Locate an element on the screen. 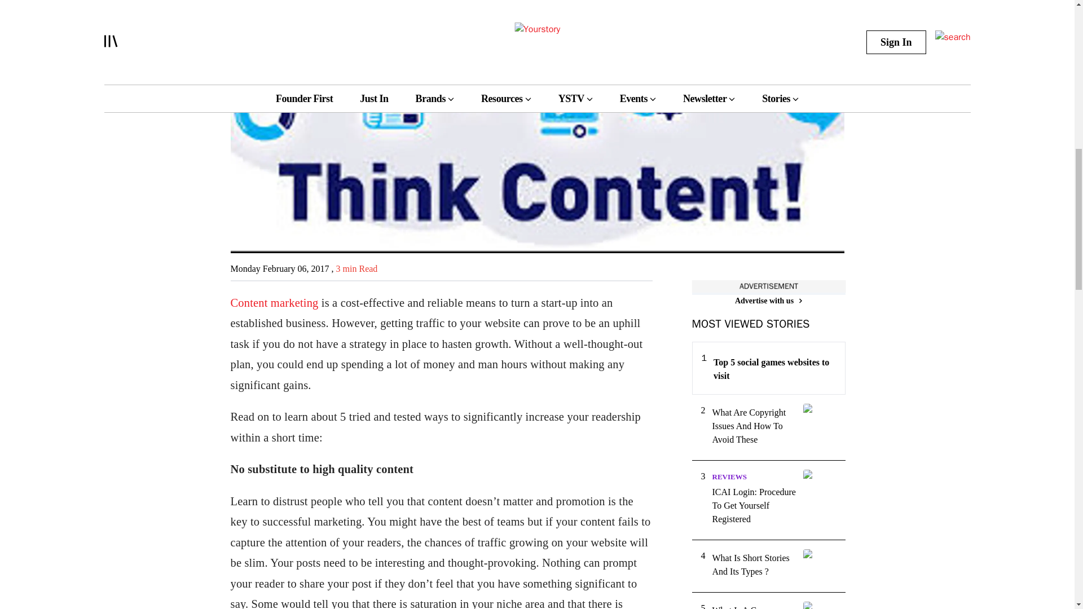  Content marketing is located at coordinates (274, 302).